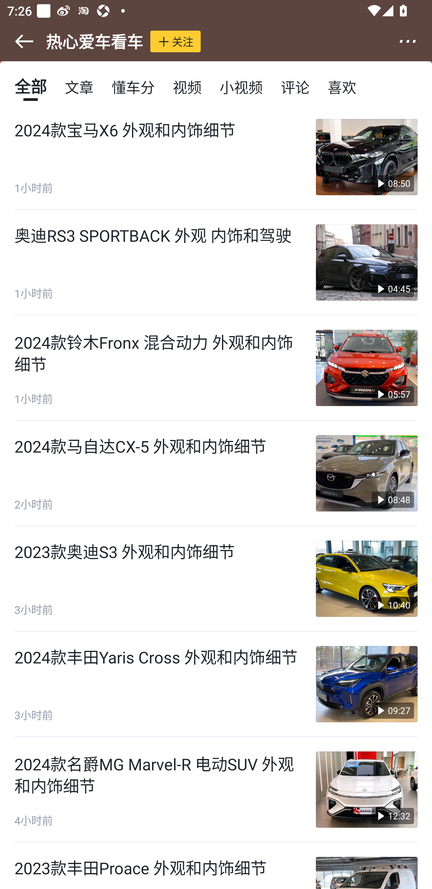 The width and height of the screenshot is (432, 889). Describe the element at coordinates (295, 86) in the screenshot. I see `评论` at that location.